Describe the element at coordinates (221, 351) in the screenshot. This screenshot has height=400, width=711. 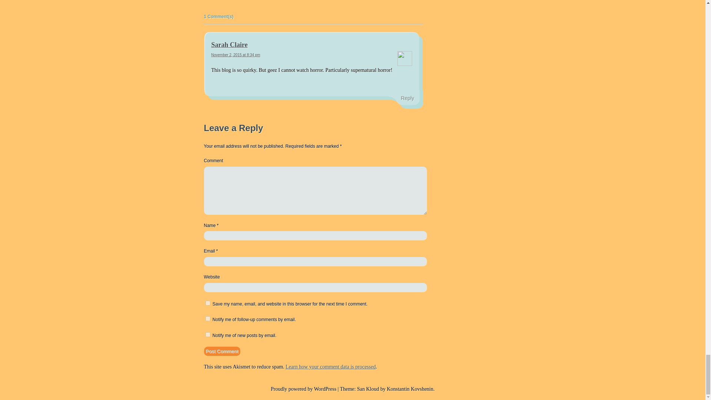
I see `Post Comment` at that location.